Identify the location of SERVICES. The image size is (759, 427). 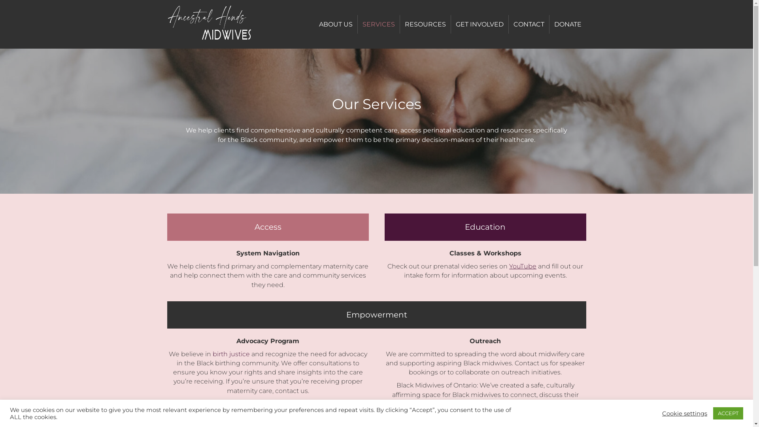
(378, 25).